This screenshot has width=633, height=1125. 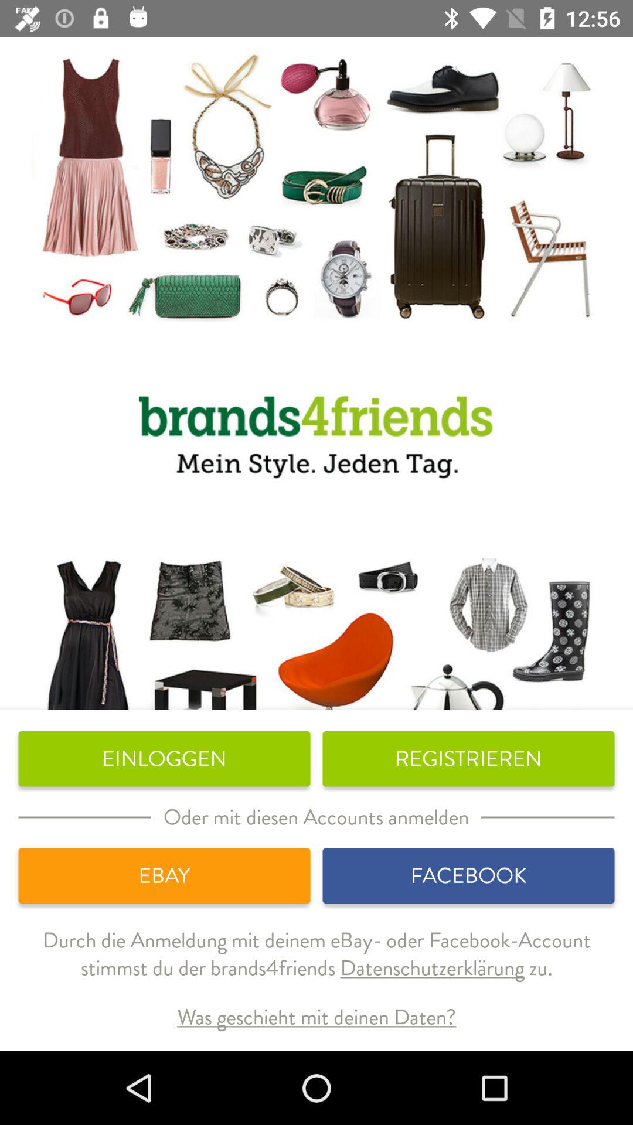 What do you see at coordinates (316, 1017) in the screenshot?
I see `jump to the was geschieht mit` at bounding box center [316, 1017].